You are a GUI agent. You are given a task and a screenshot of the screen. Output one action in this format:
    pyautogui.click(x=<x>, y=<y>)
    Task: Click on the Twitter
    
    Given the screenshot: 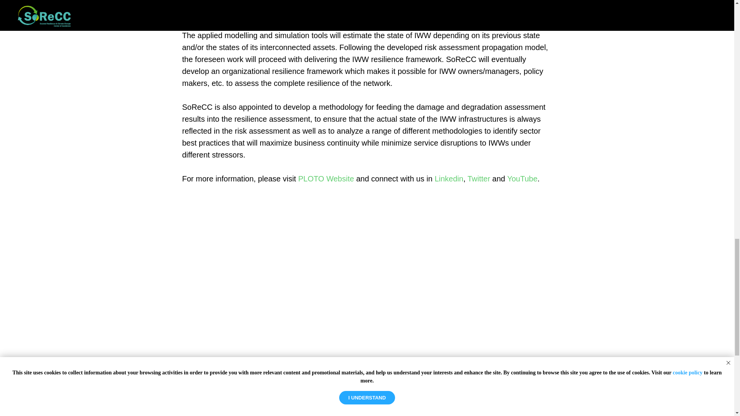 What is the action you would take?
    pyautogui.click(x=479, y=179)
    